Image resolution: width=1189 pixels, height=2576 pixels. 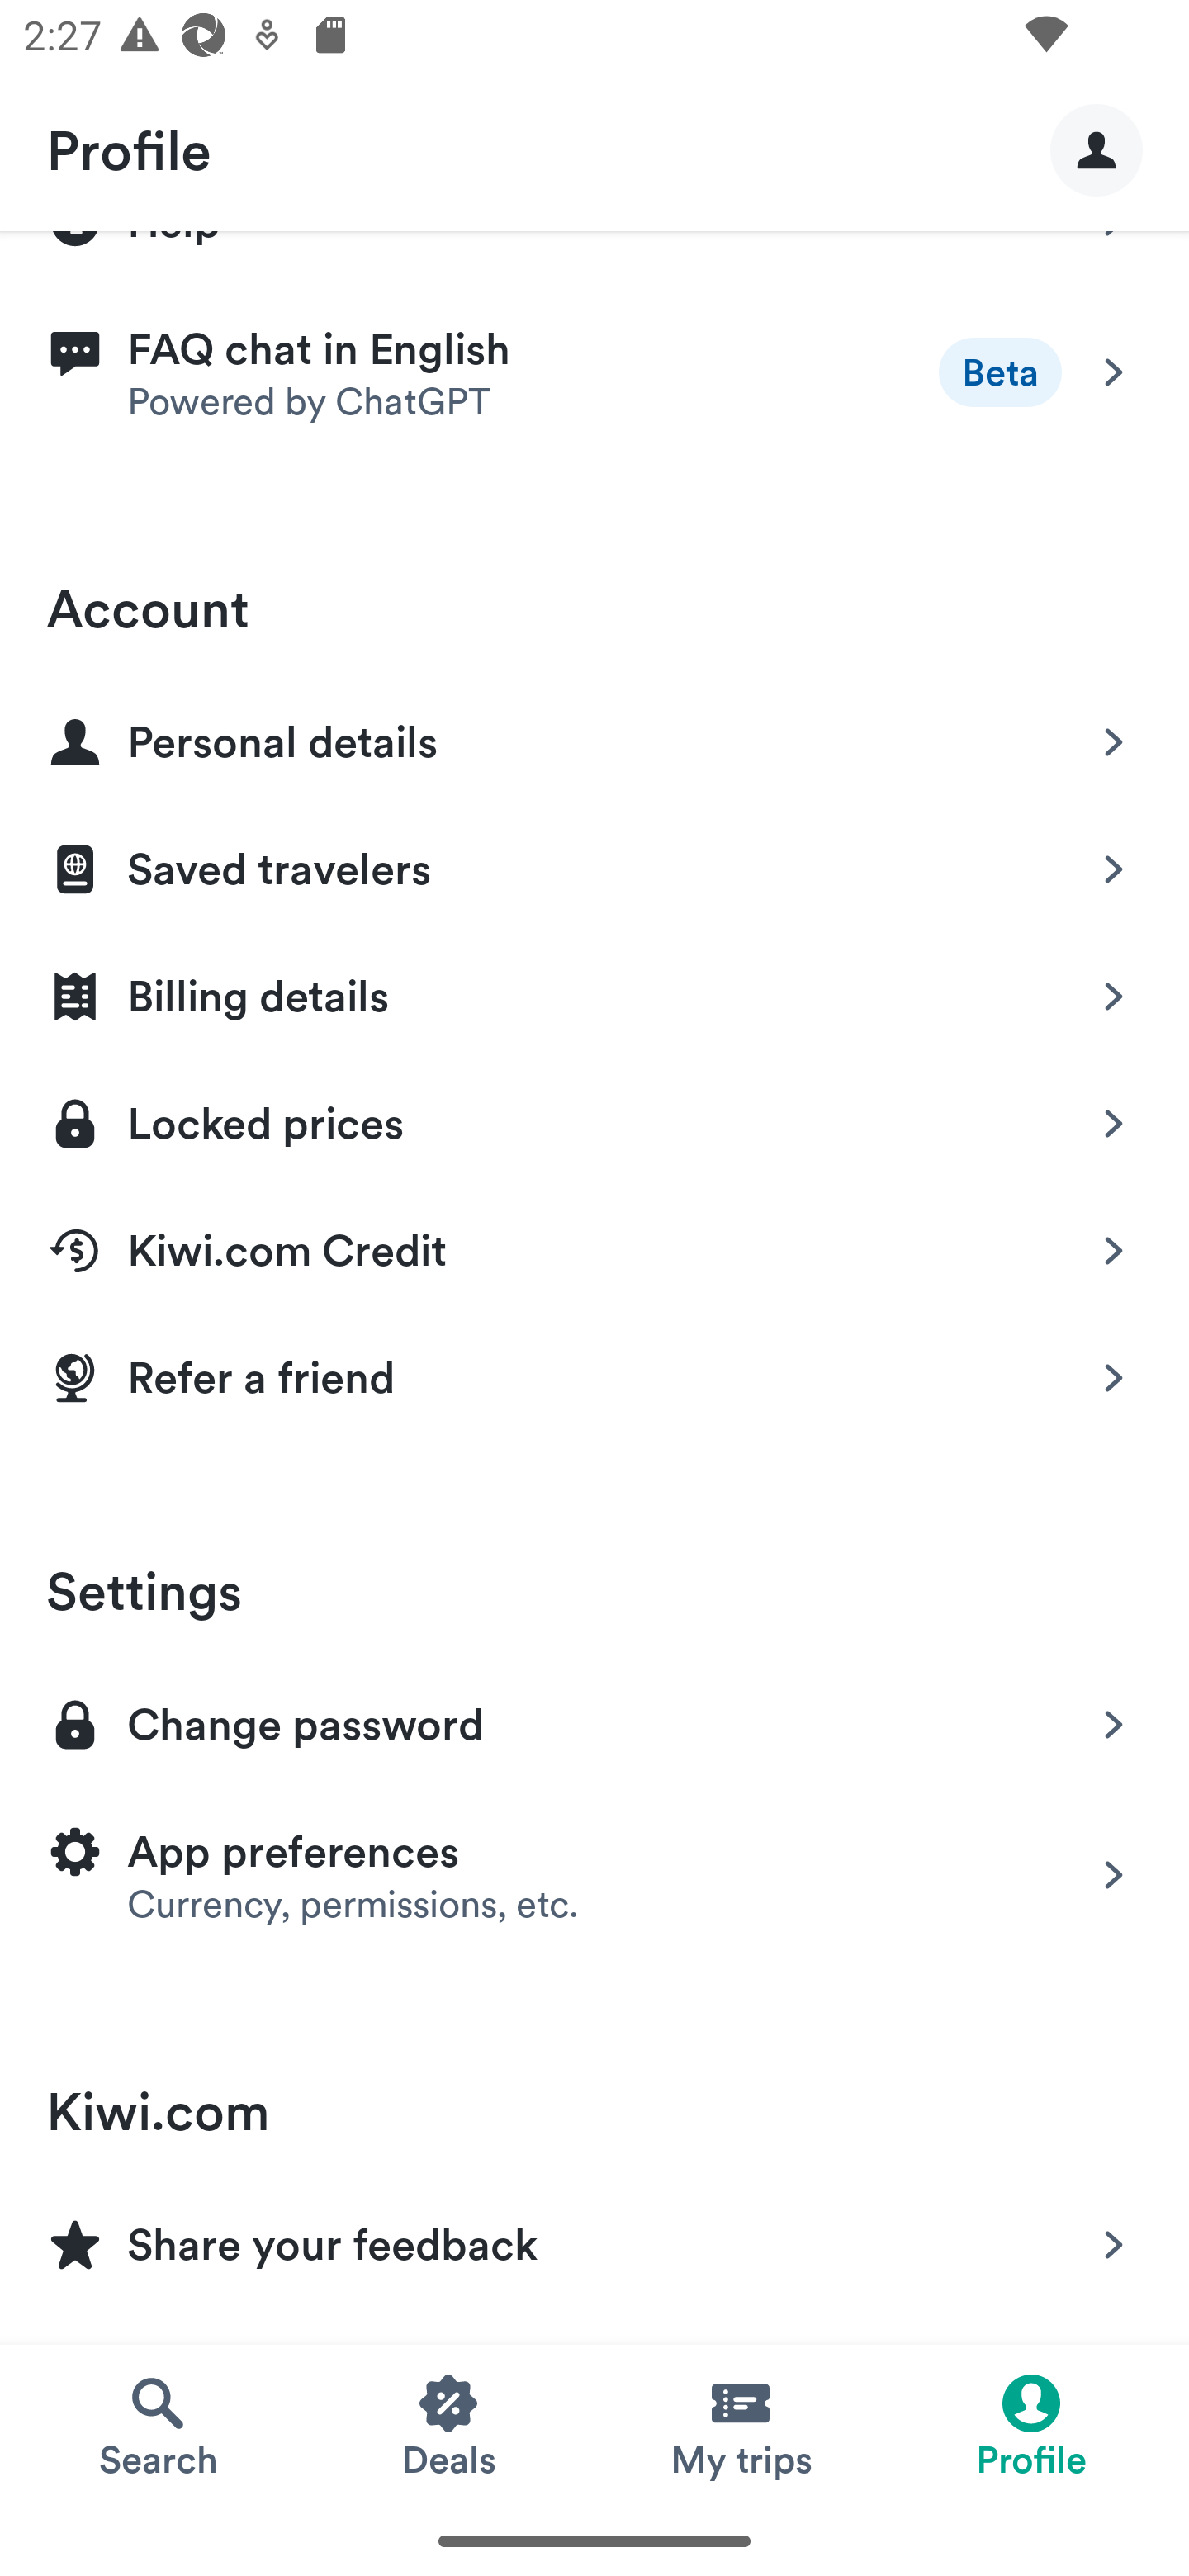 I want to click on Locked prices, so click(x=594, y=1118).